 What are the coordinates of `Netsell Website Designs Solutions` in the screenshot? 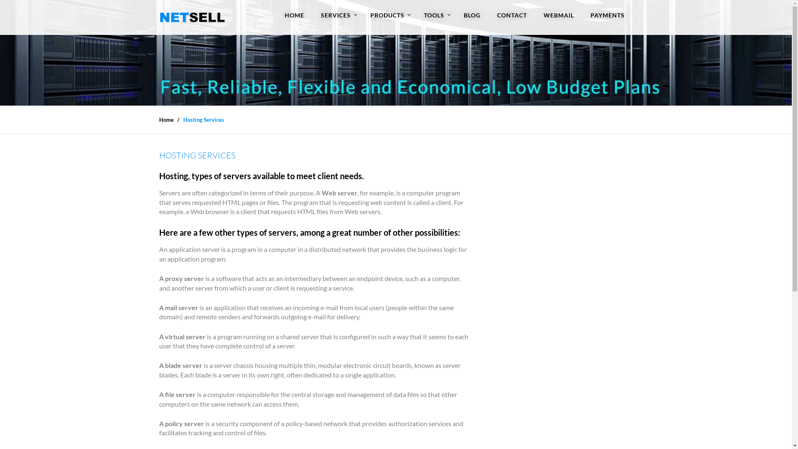 It's located at (192, 17).